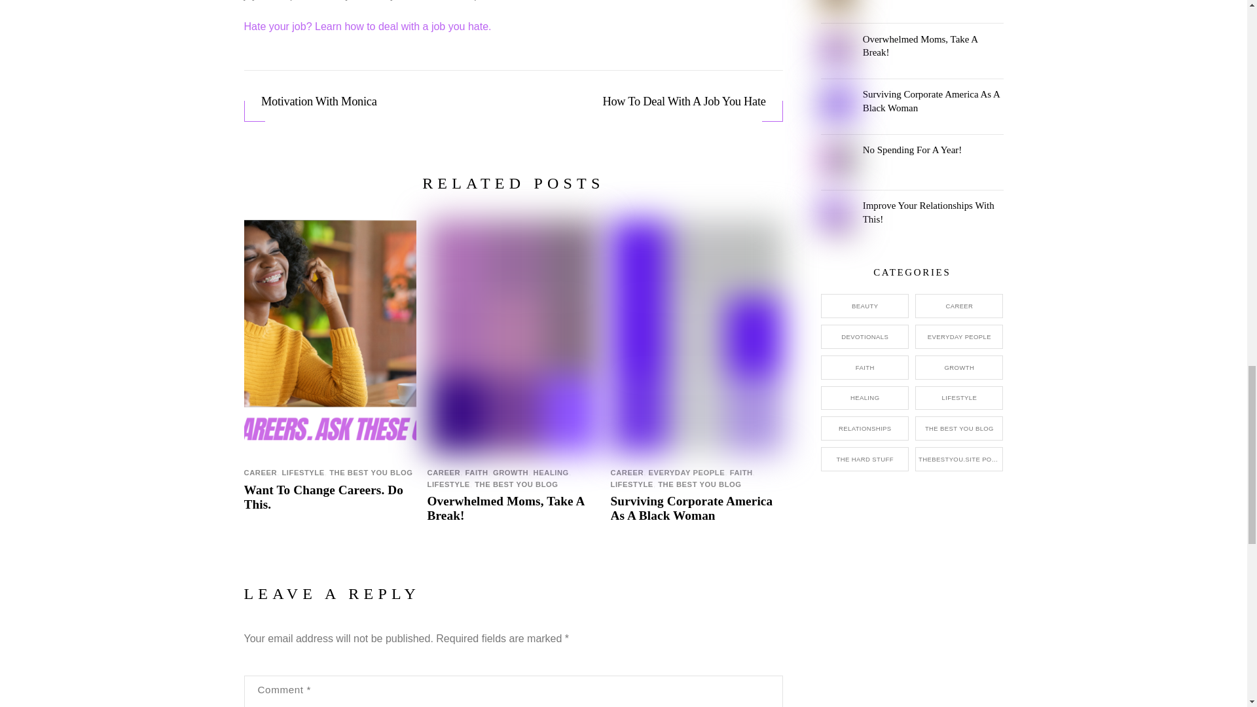  Describe the element at coordinates (476, 473) in the screenshot. I see `FAITH` at that location.